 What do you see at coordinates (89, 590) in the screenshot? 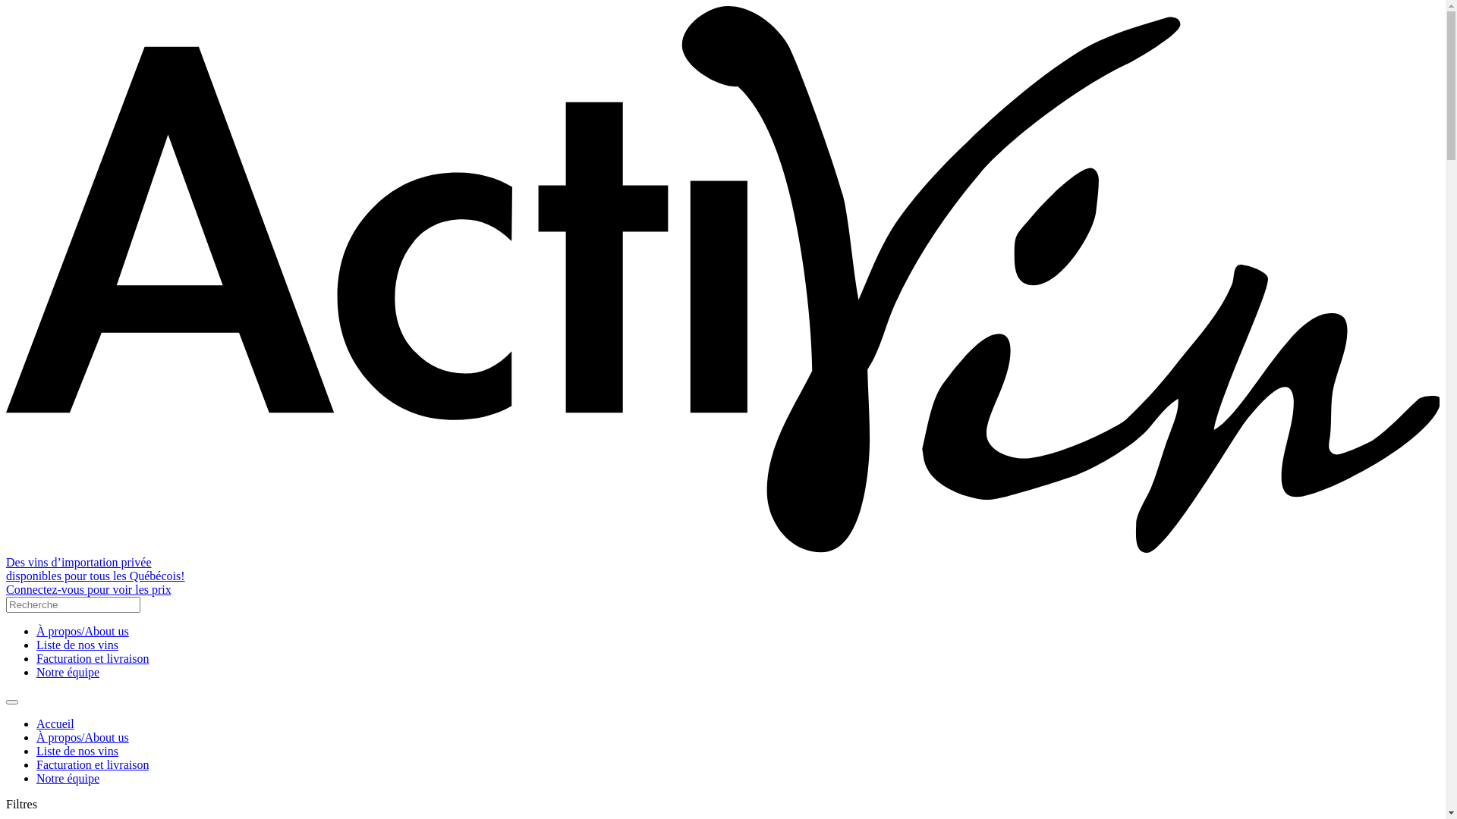
I see `Connectez-vous pour voir les prix` at bounding box center [89, 590].